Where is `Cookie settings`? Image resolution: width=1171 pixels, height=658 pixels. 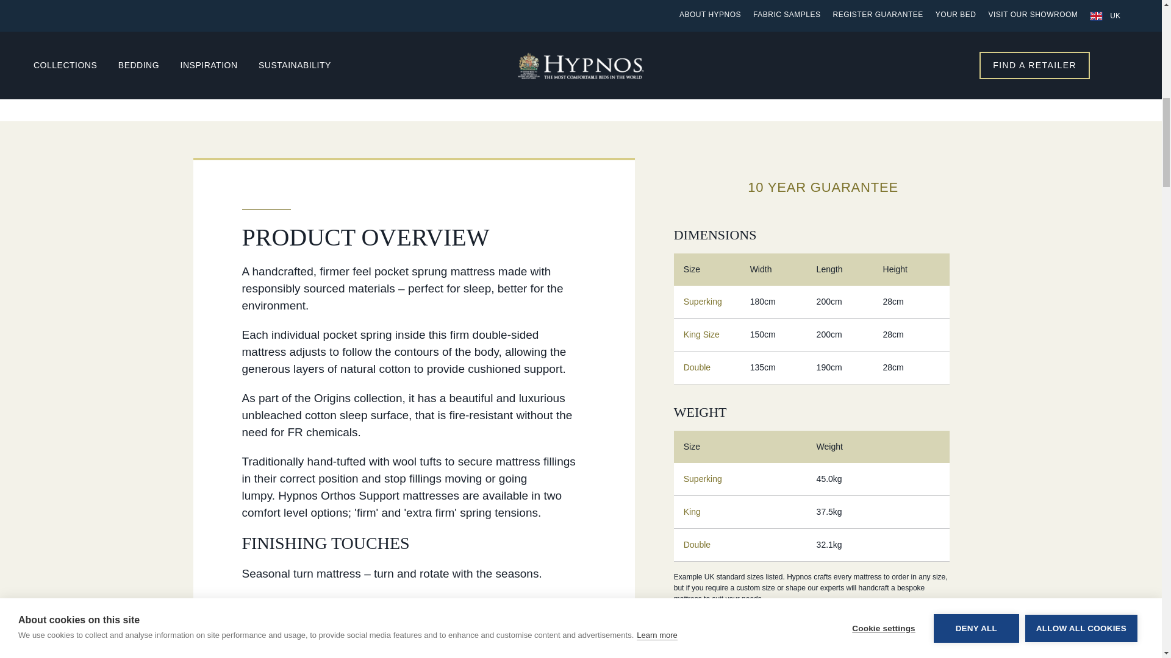 Cookie settings is located at coordinates (883, 16).